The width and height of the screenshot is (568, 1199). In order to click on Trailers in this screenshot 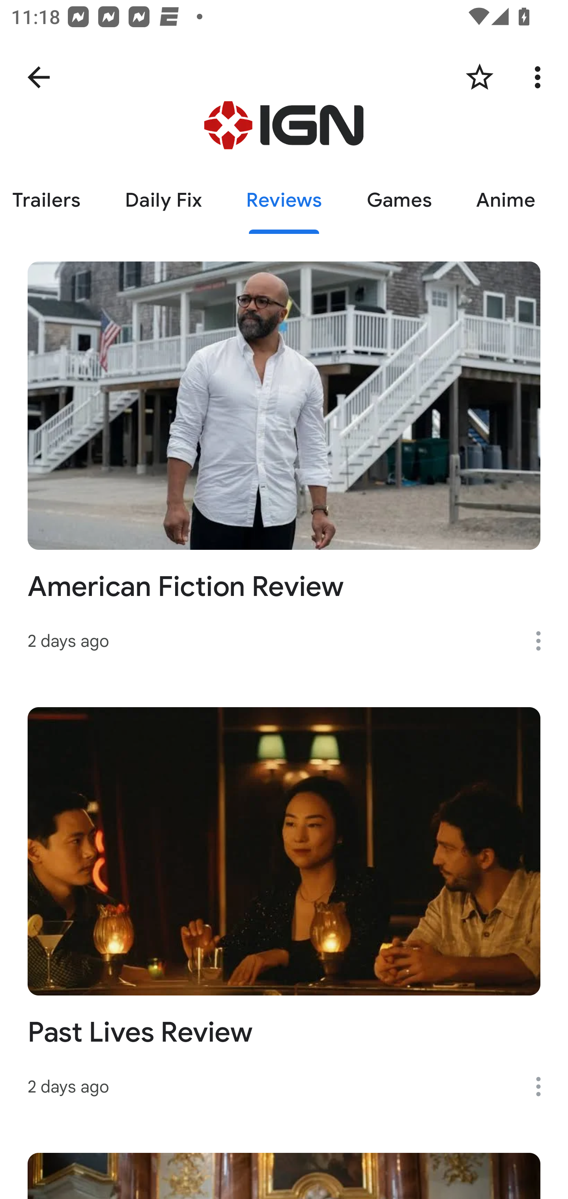, I will do `click(51, 200)`.